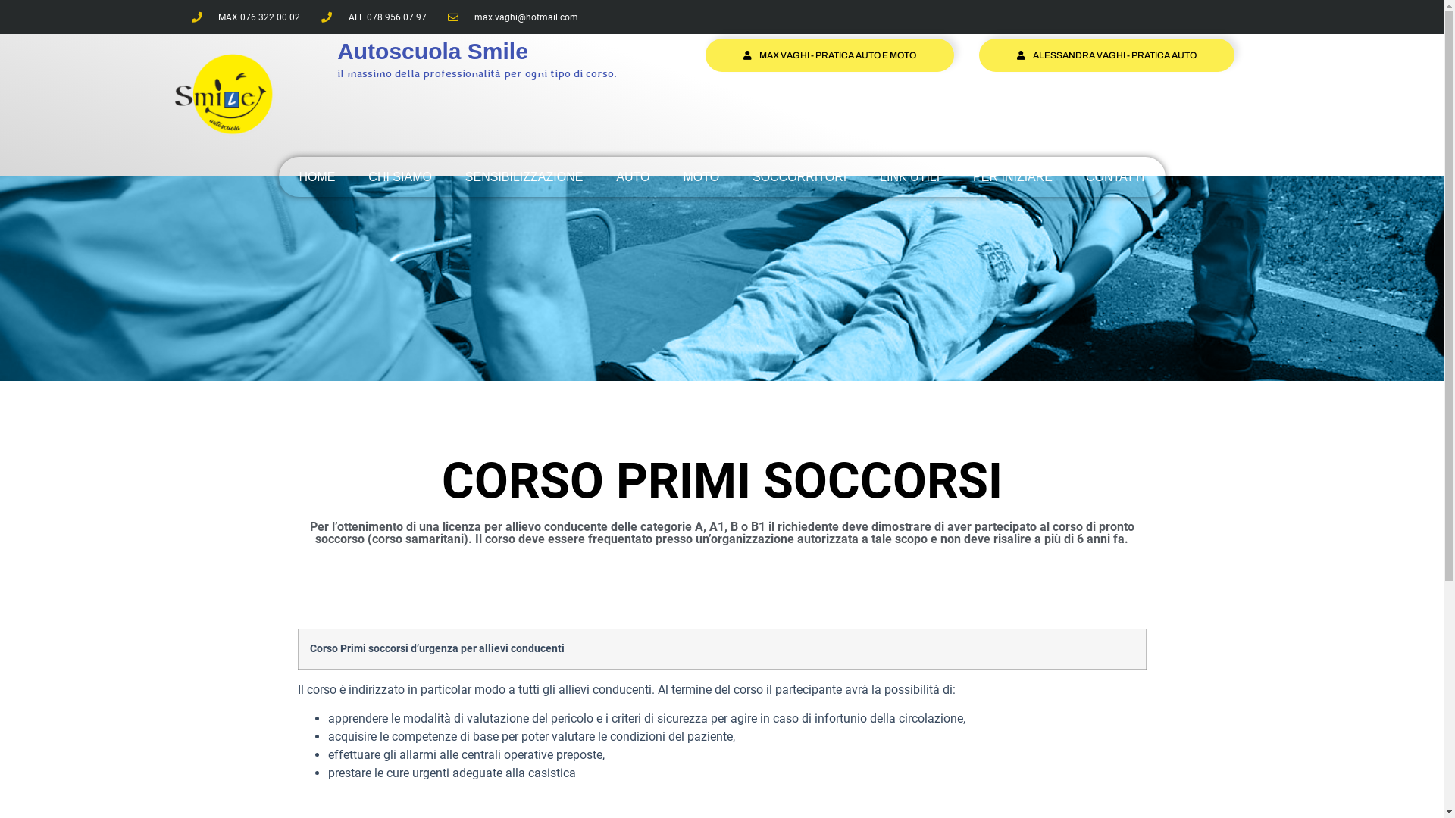 The height and width of the screenshot is (818, 1455). What do you see at coordinates (701, 177) in the screenshot?
I see `MOTO` at bounding box center [701, 177].